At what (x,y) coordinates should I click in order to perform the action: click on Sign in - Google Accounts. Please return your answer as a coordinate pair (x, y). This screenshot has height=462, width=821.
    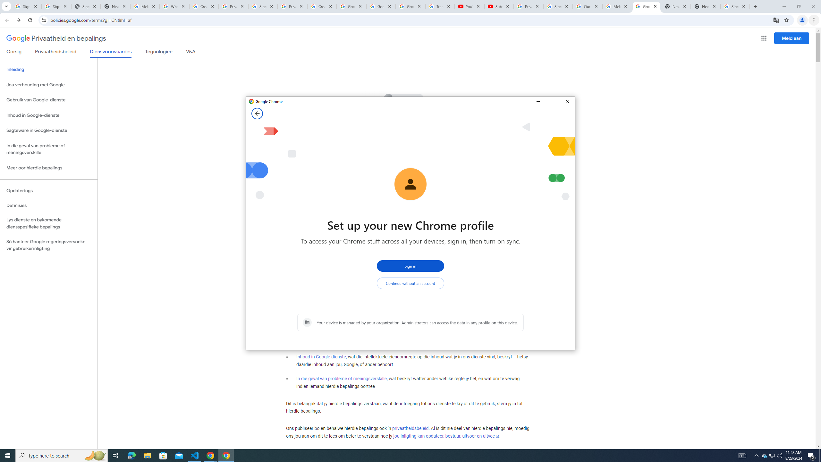
    Looking at the image, I should click on (27, 6).